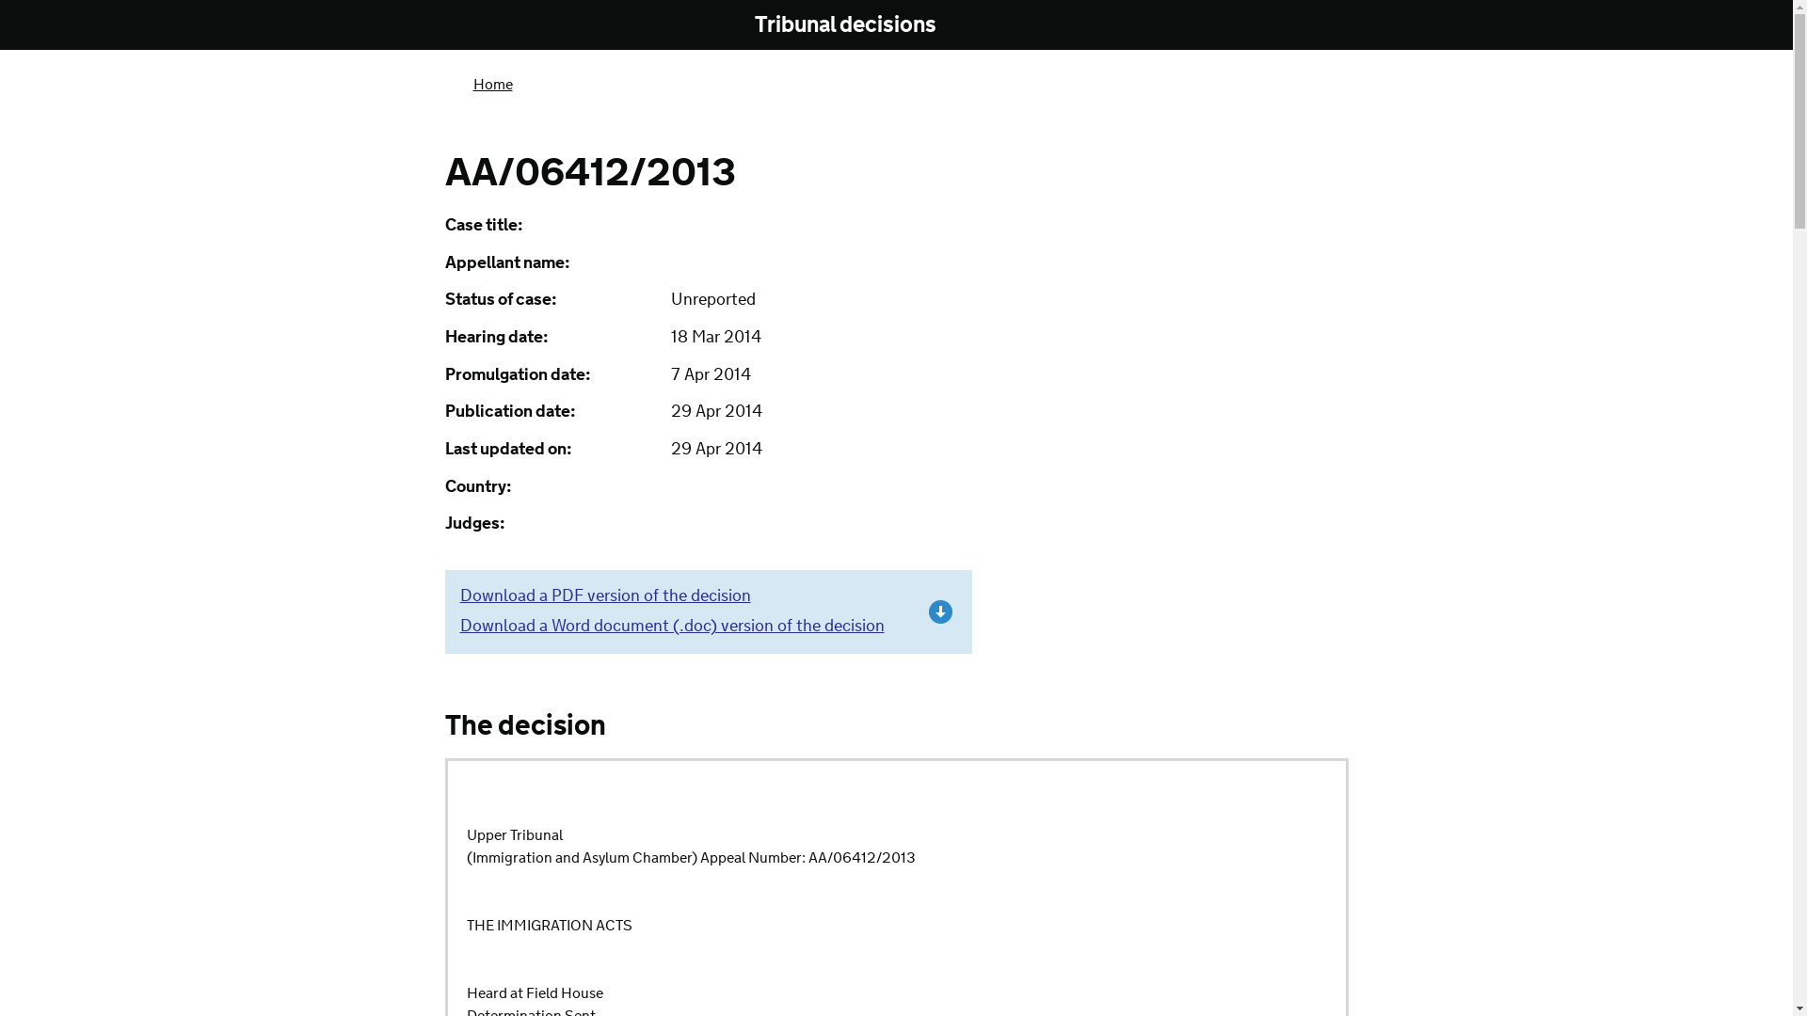 The width and height of the screenshot is (1807, 1016). I want to click on Home, so click(491, 85).